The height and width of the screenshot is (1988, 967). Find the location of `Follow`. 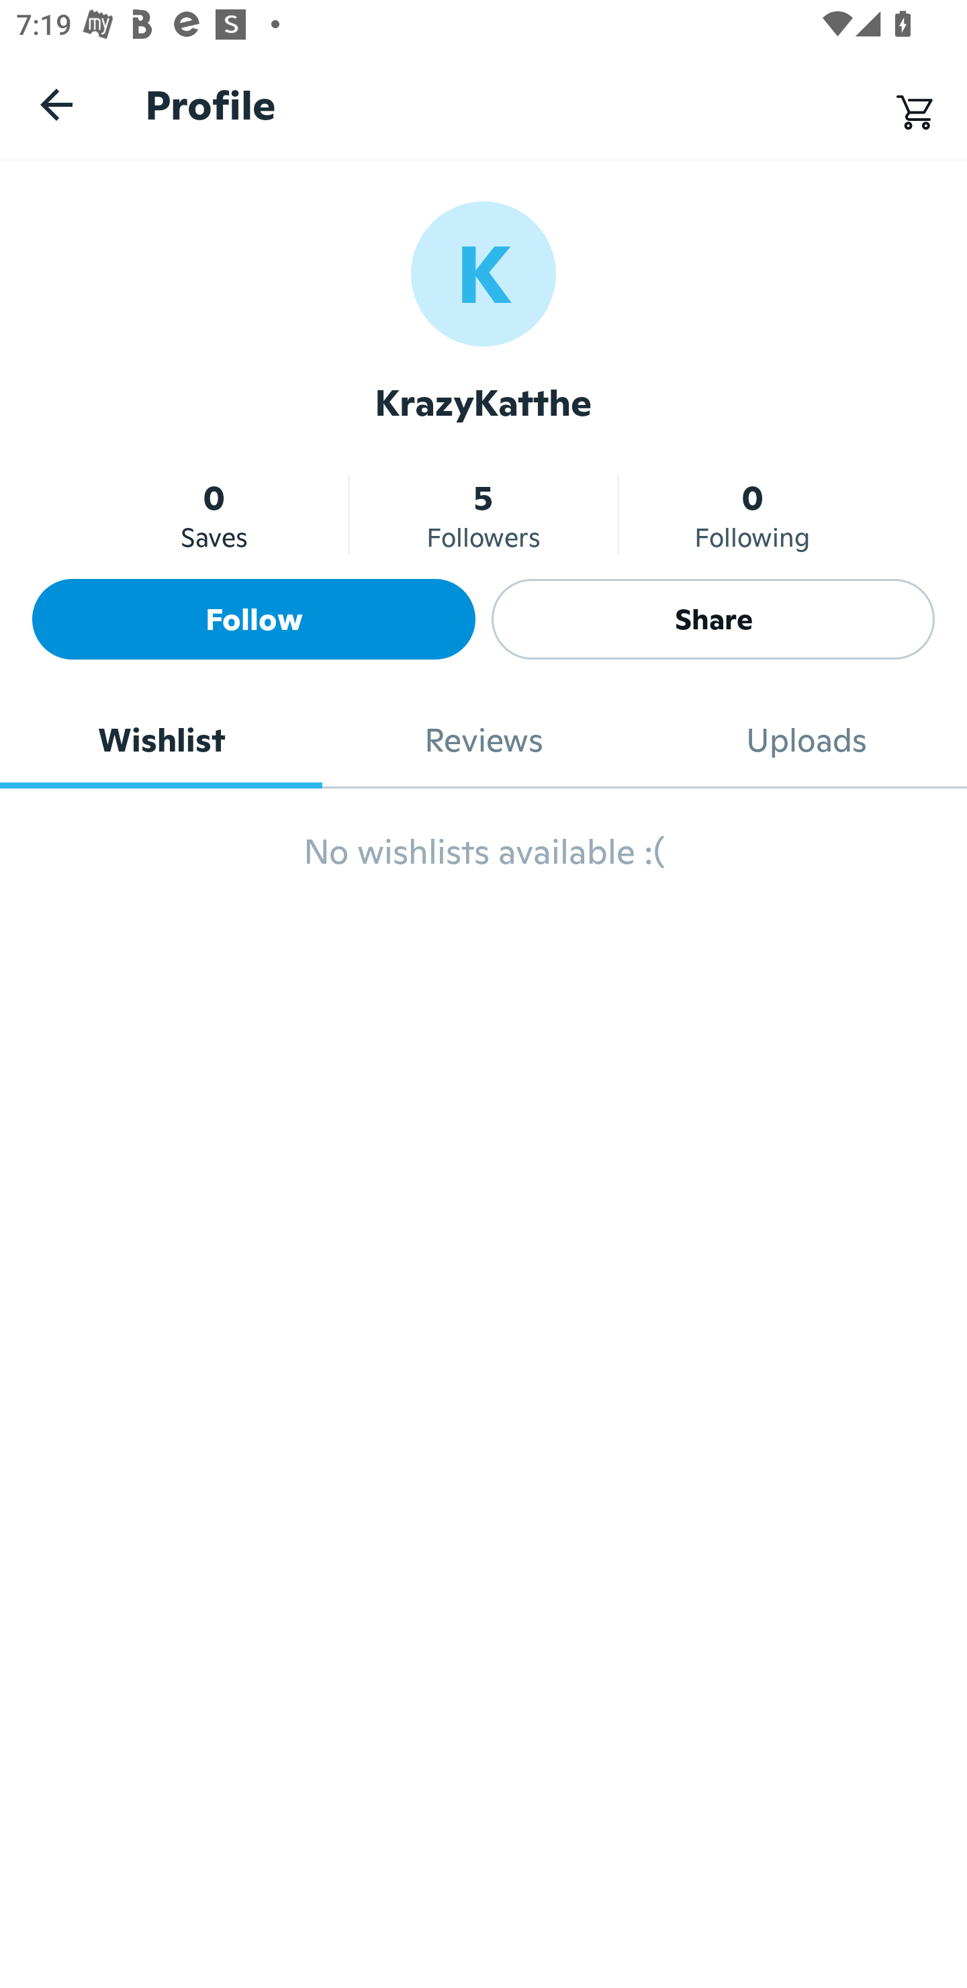

Follow is located at coordinates (254, 619).